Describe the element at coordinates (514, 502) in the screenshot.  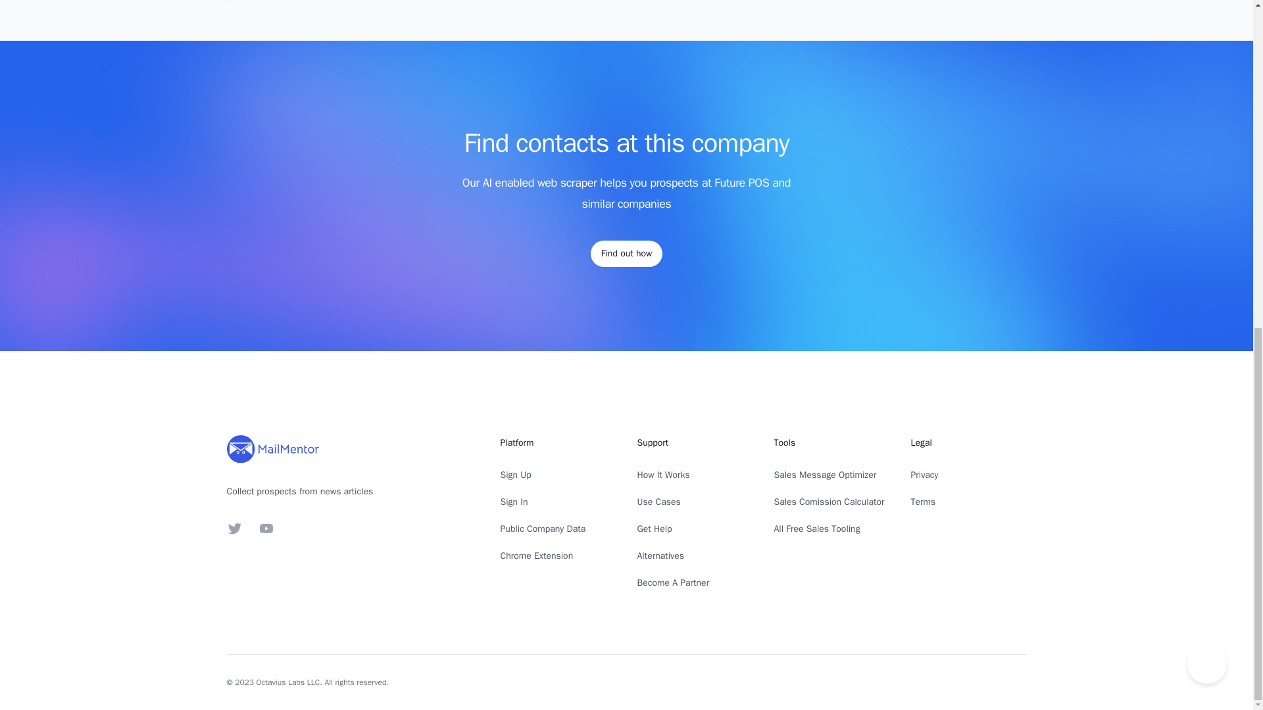
I see `Sign In` at that location.